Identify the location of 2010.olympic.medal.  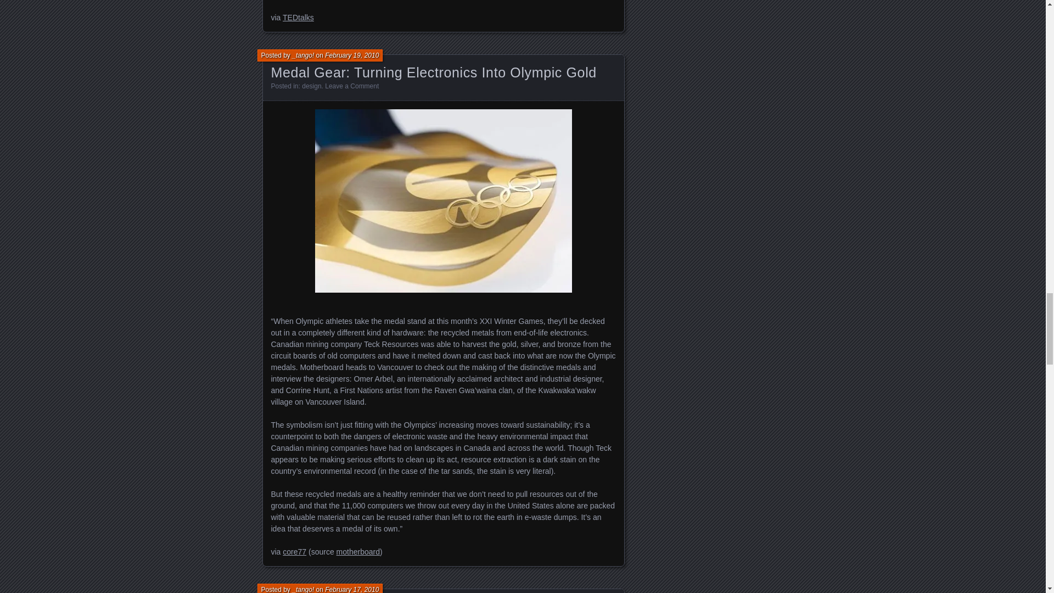
(444, 201).